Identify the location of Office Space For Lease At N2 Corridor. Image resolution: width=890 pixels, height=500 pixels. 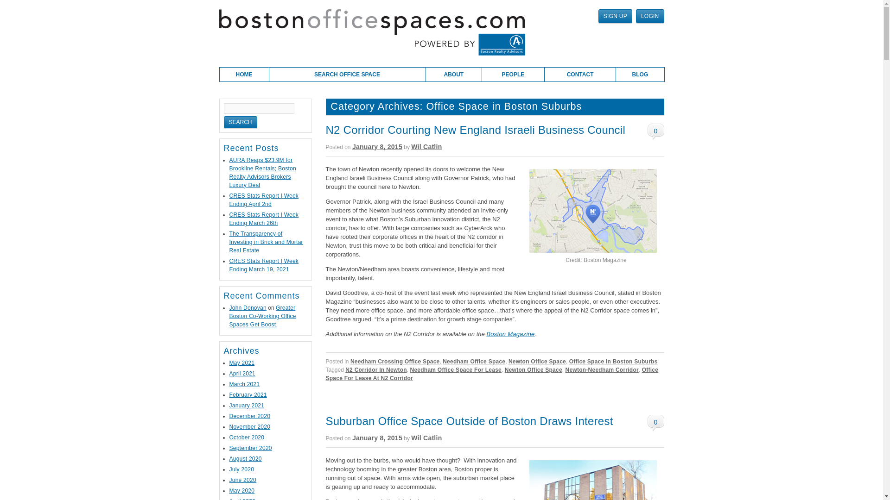
(492, 374).